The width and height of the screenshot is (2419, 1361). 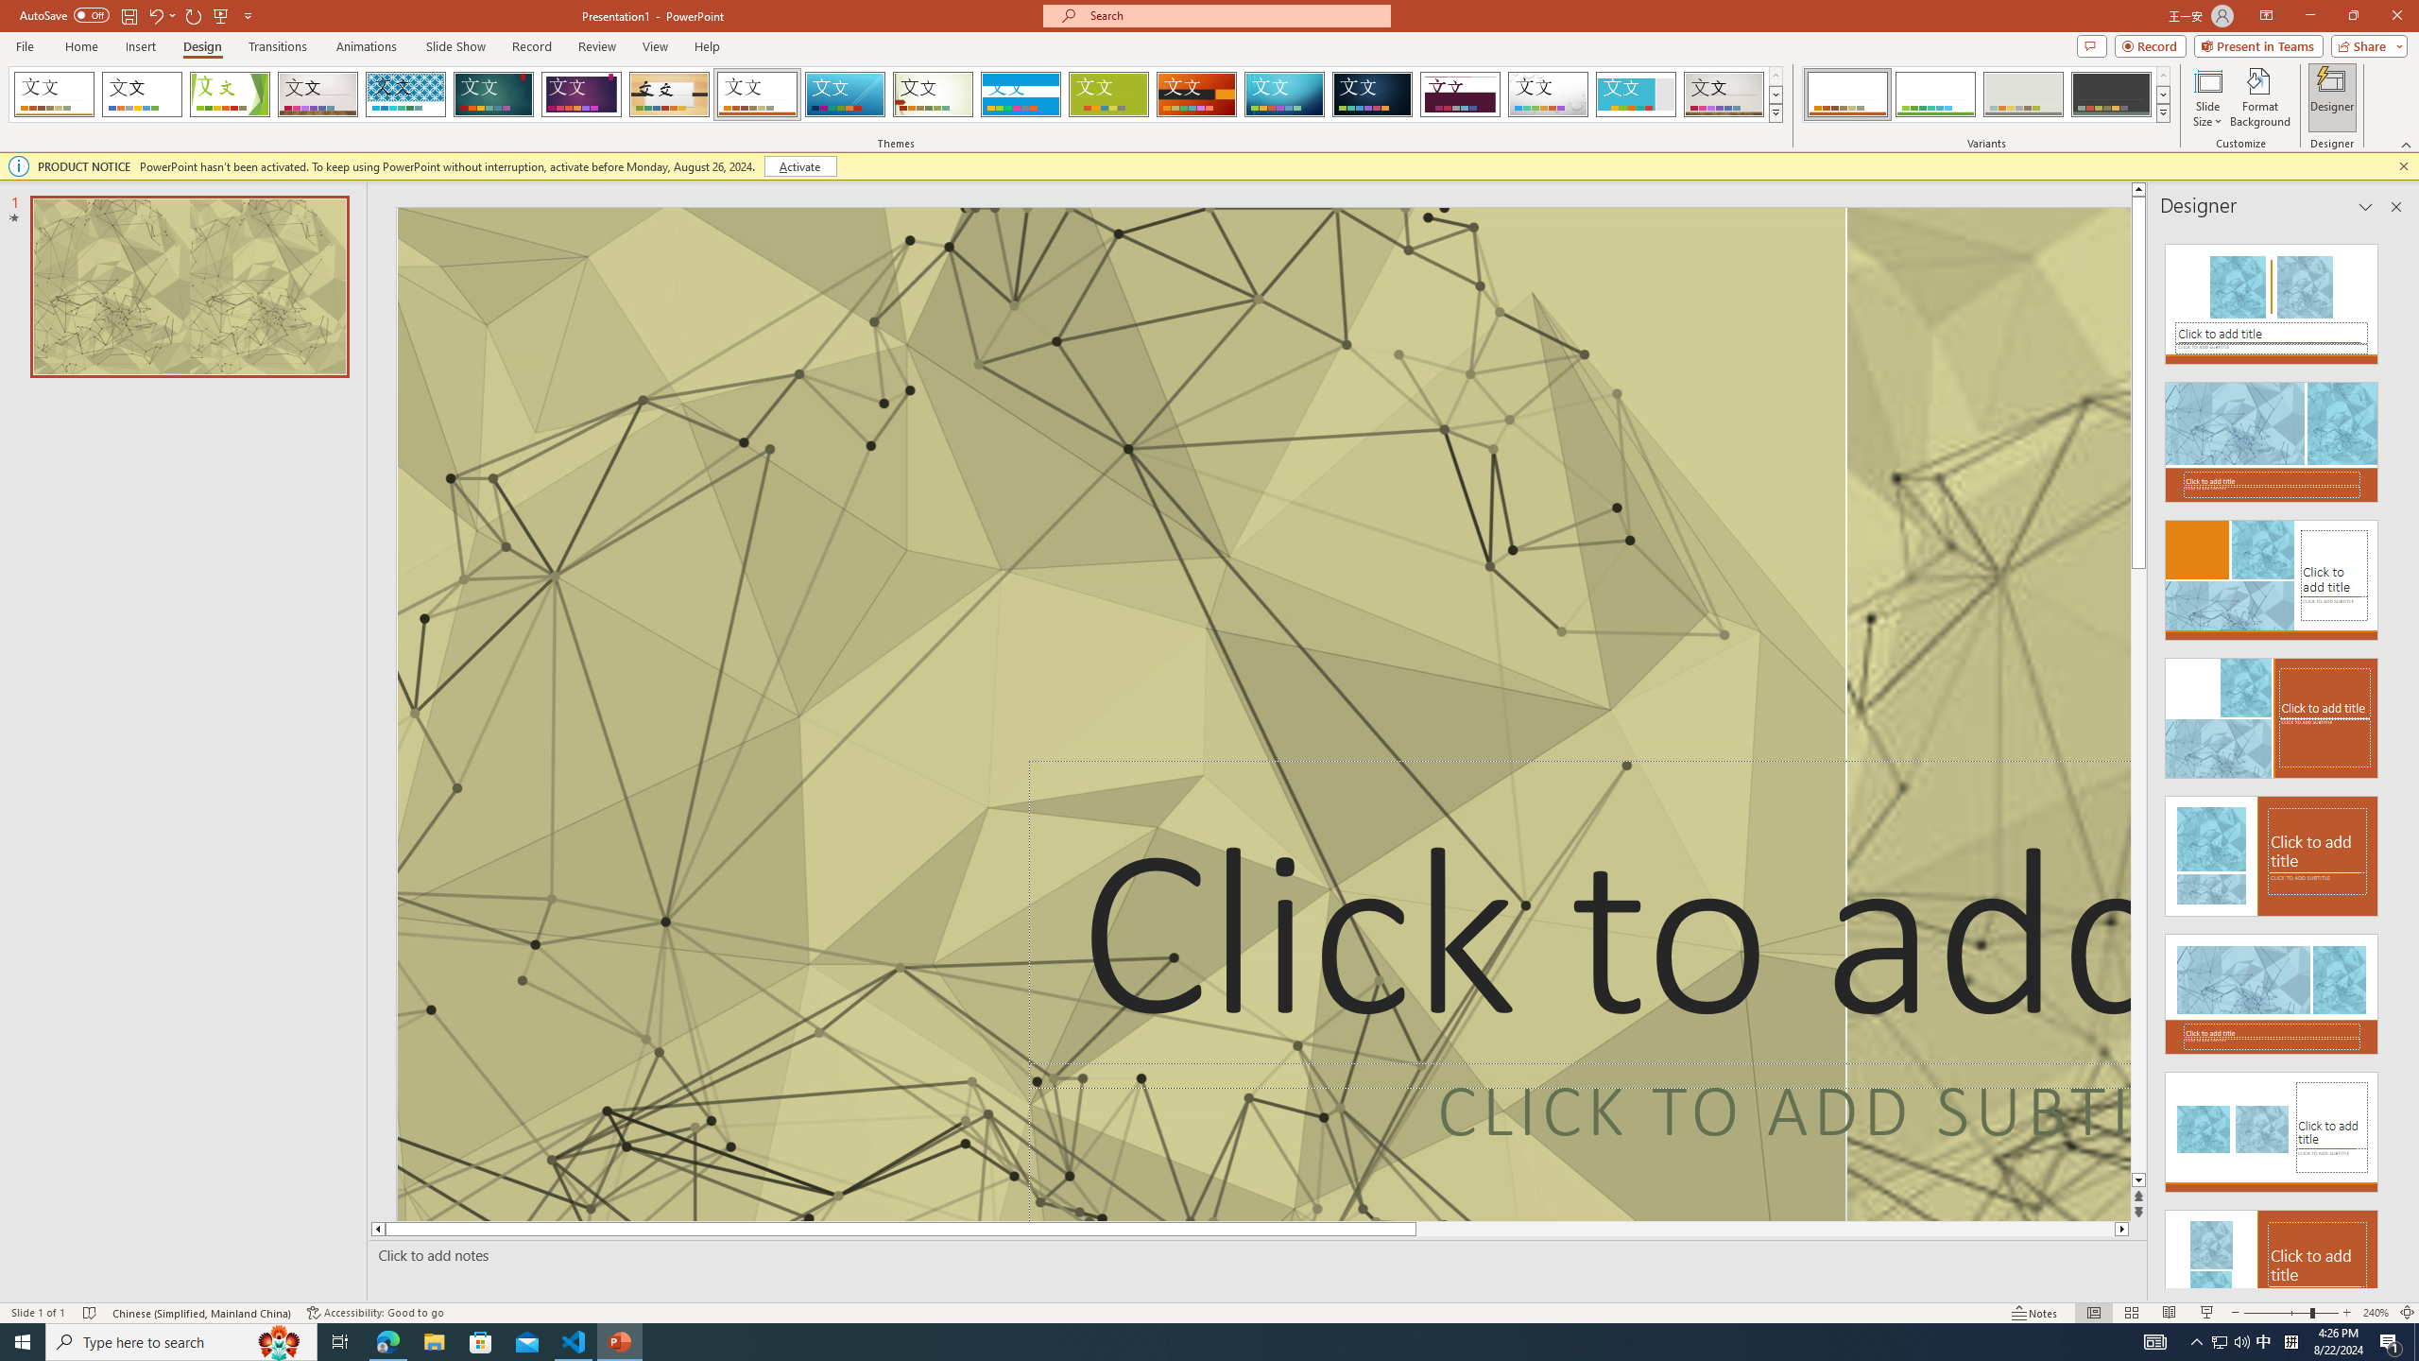 What do you see at coordinates (2023, 95) in the screenshot?
I see `Retrospect Variant 3` at bounding box center [2023, 95].